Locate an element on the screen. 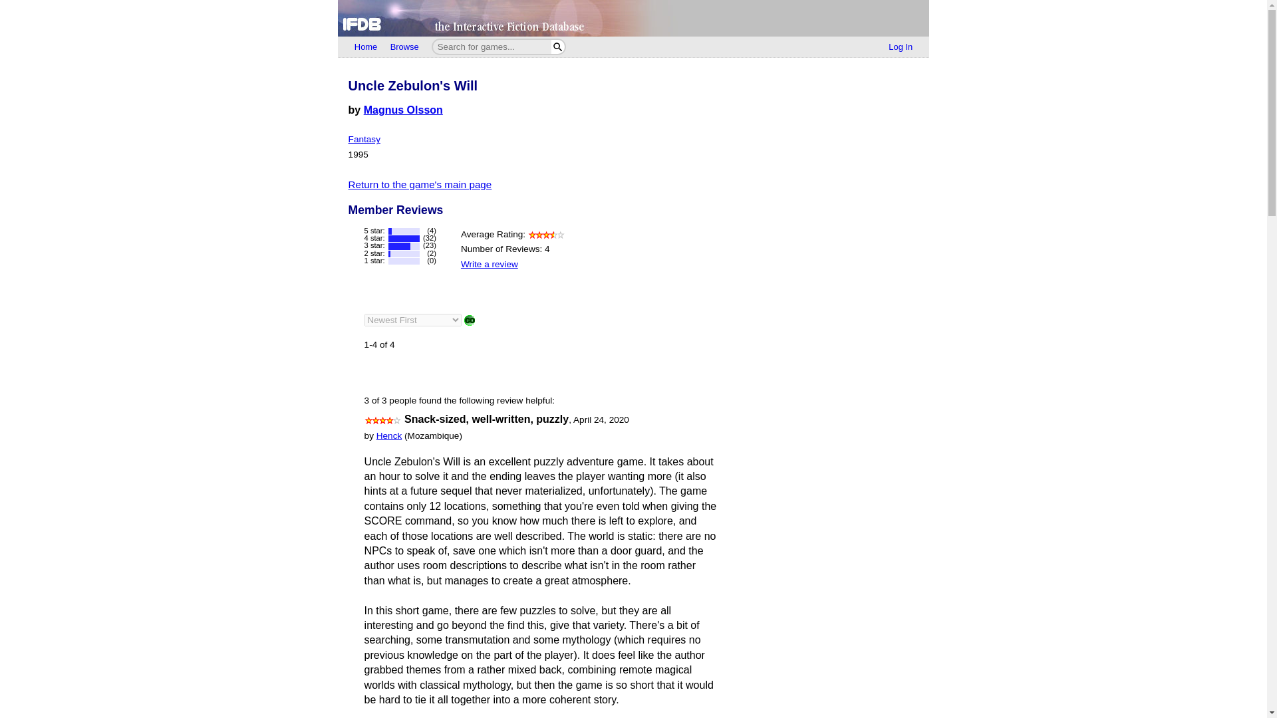  4 Stars is located at coordinates (383, 420).